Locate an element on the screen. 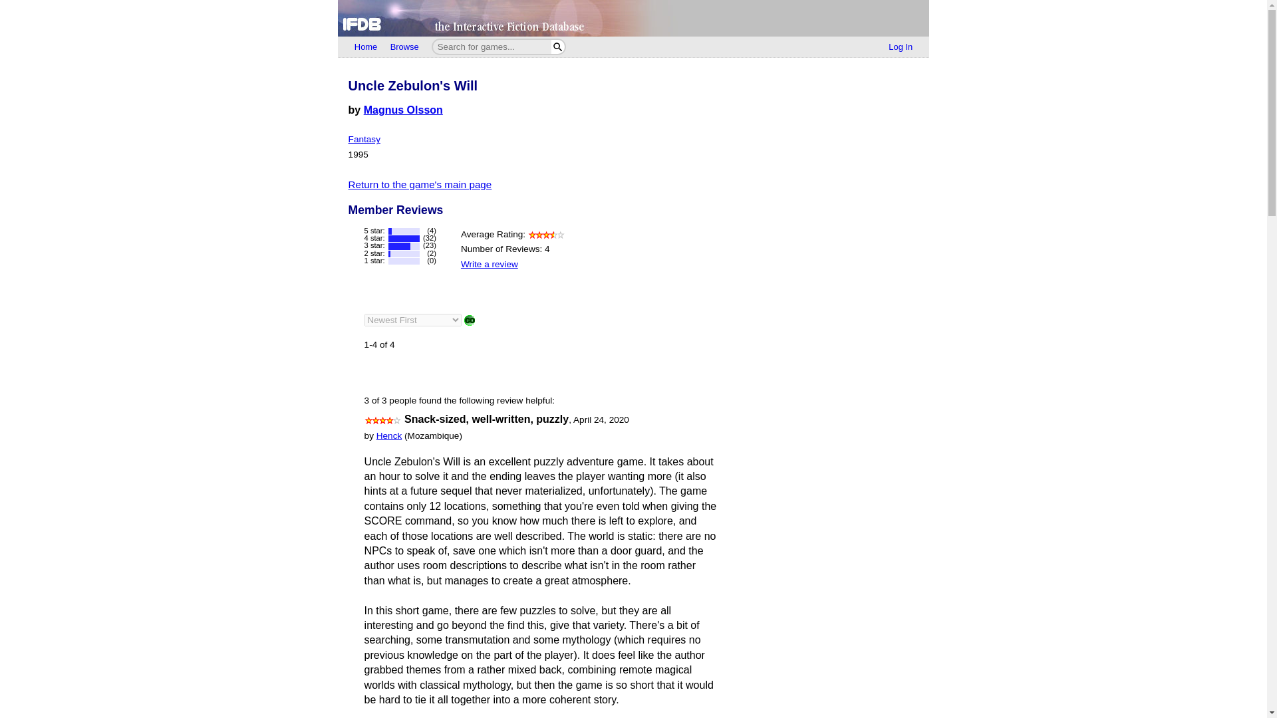  4 Stars is located at coordinates (383, 420).